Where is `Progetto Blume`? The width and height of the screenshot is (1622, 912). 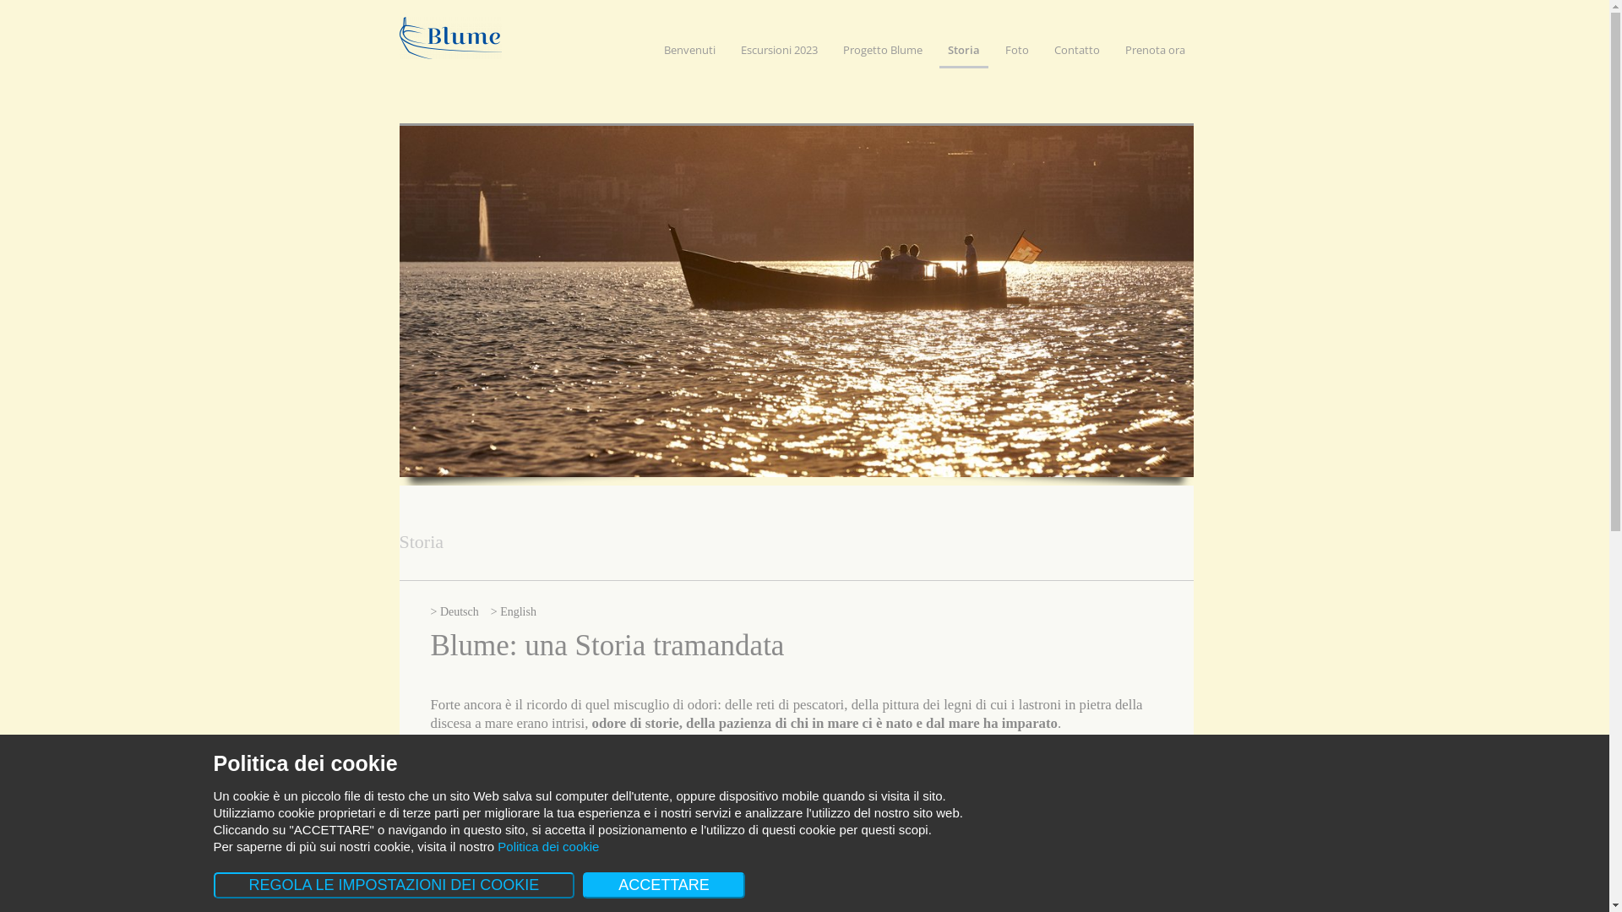
Progetto Blume is located at coordinates (882, 54).